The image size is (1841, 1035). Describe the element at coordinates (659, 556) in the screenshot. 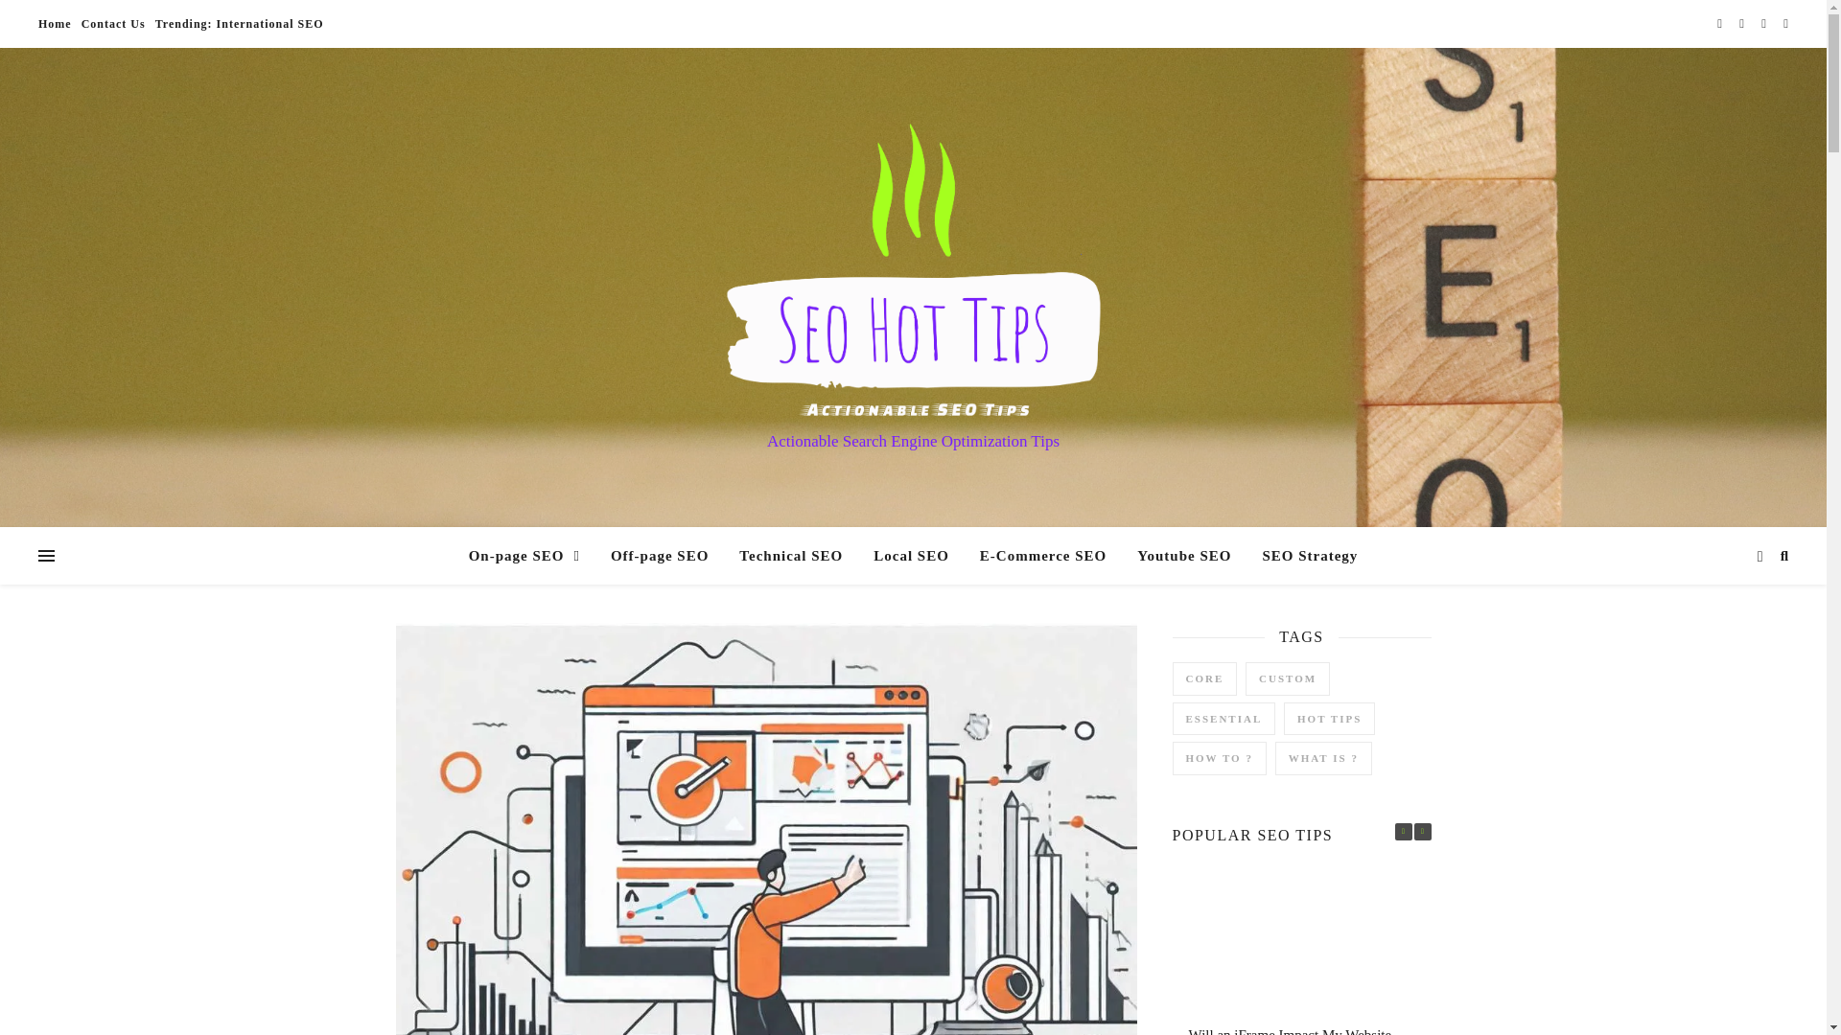

I see `Off-page SEO` at that location.